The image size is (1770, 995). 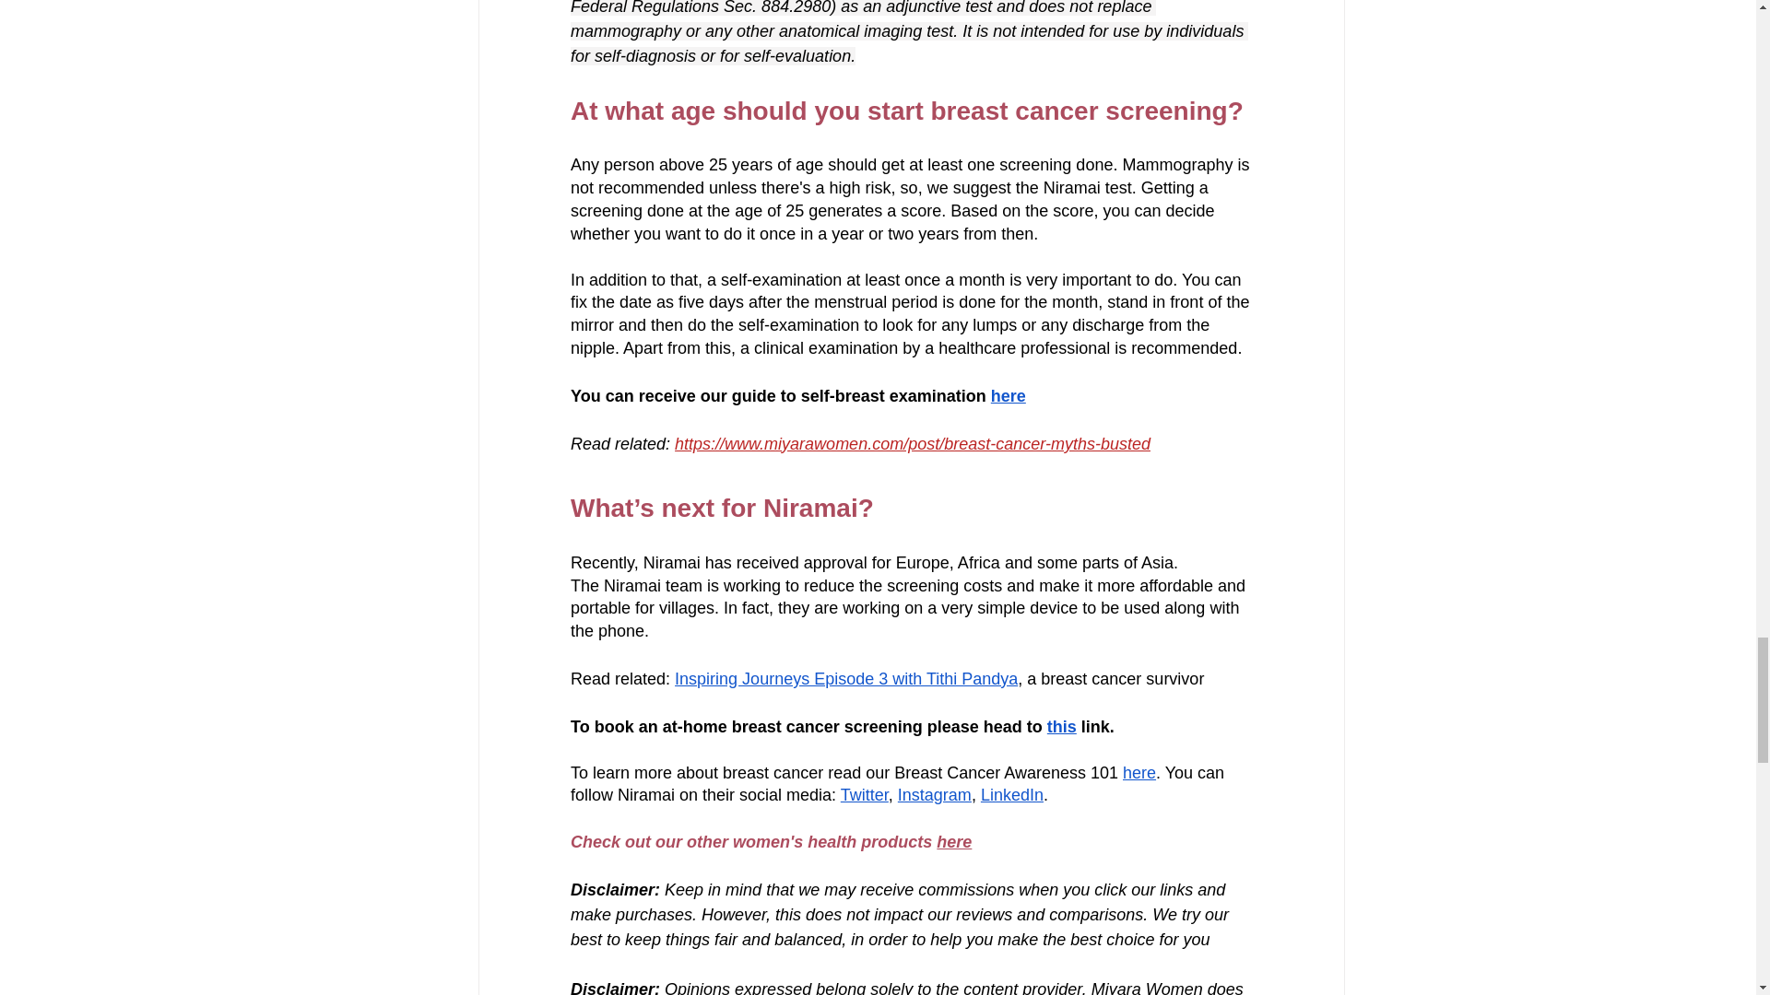 What do you see at coordinates (1139, 772) in the screenshot?
I see `here` at bounding box center [1139, 772].